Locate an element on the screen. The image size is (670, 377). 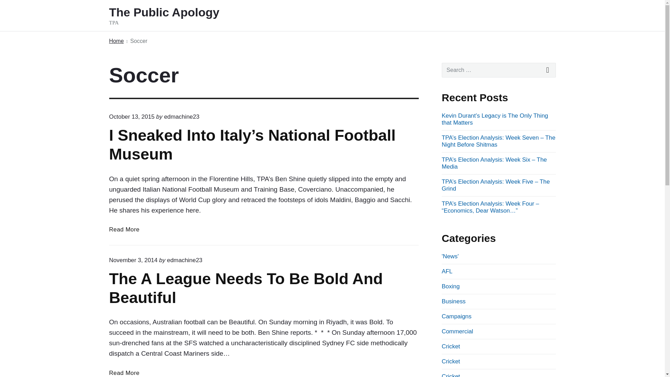
Campaigns is located at coordinates (456, 316).